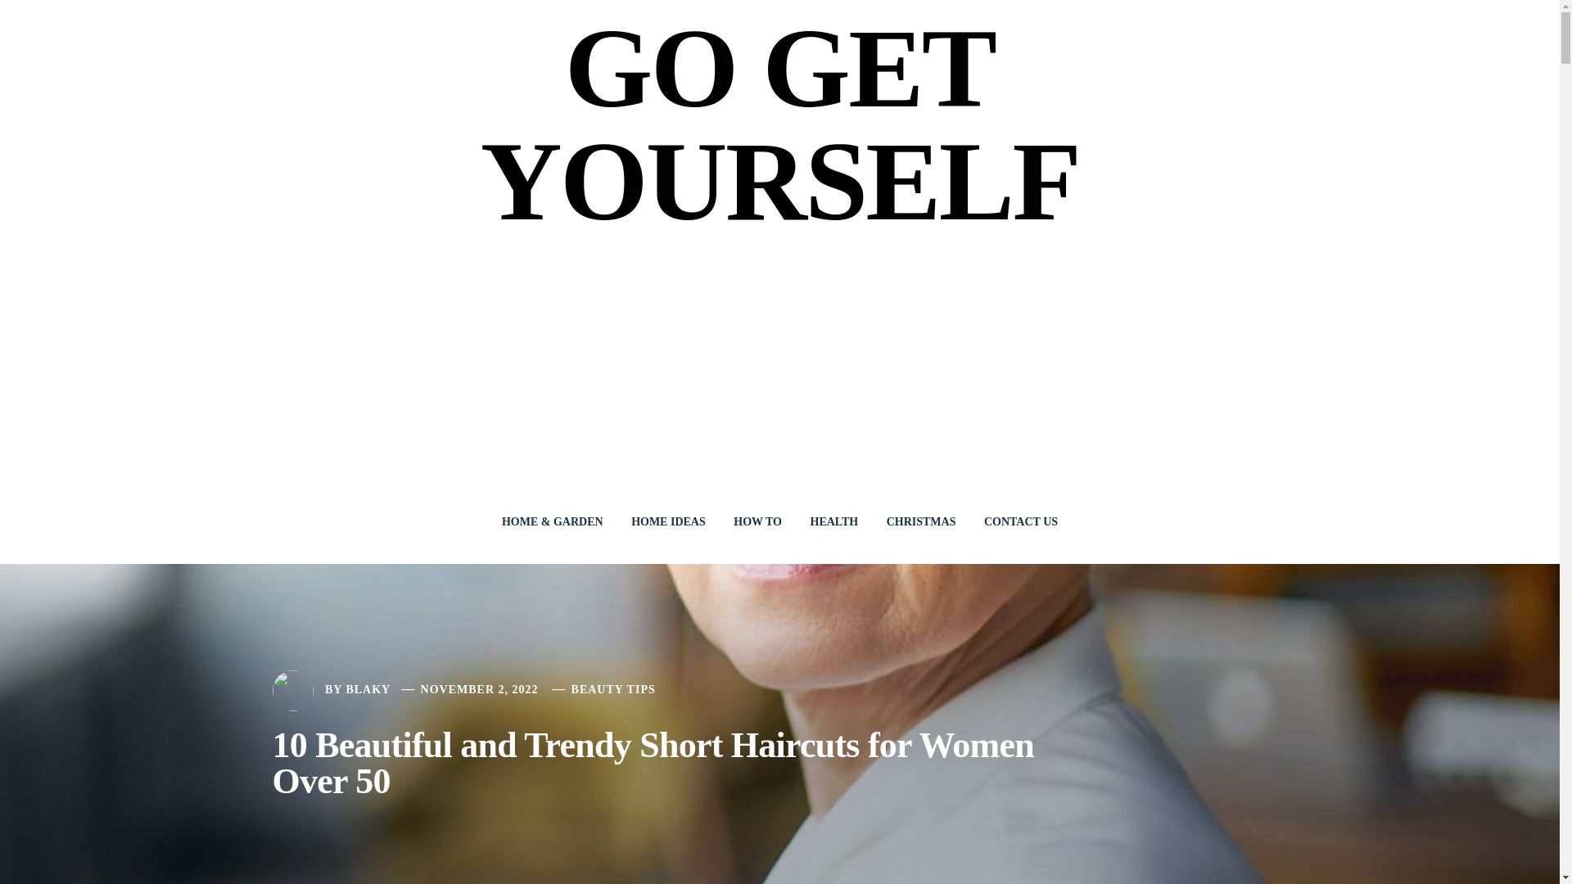  What do you see at coordinates (480, 689) in the screenshot?
I see `NOVEMBER 2, 2022` at bounding box center [480, 689].